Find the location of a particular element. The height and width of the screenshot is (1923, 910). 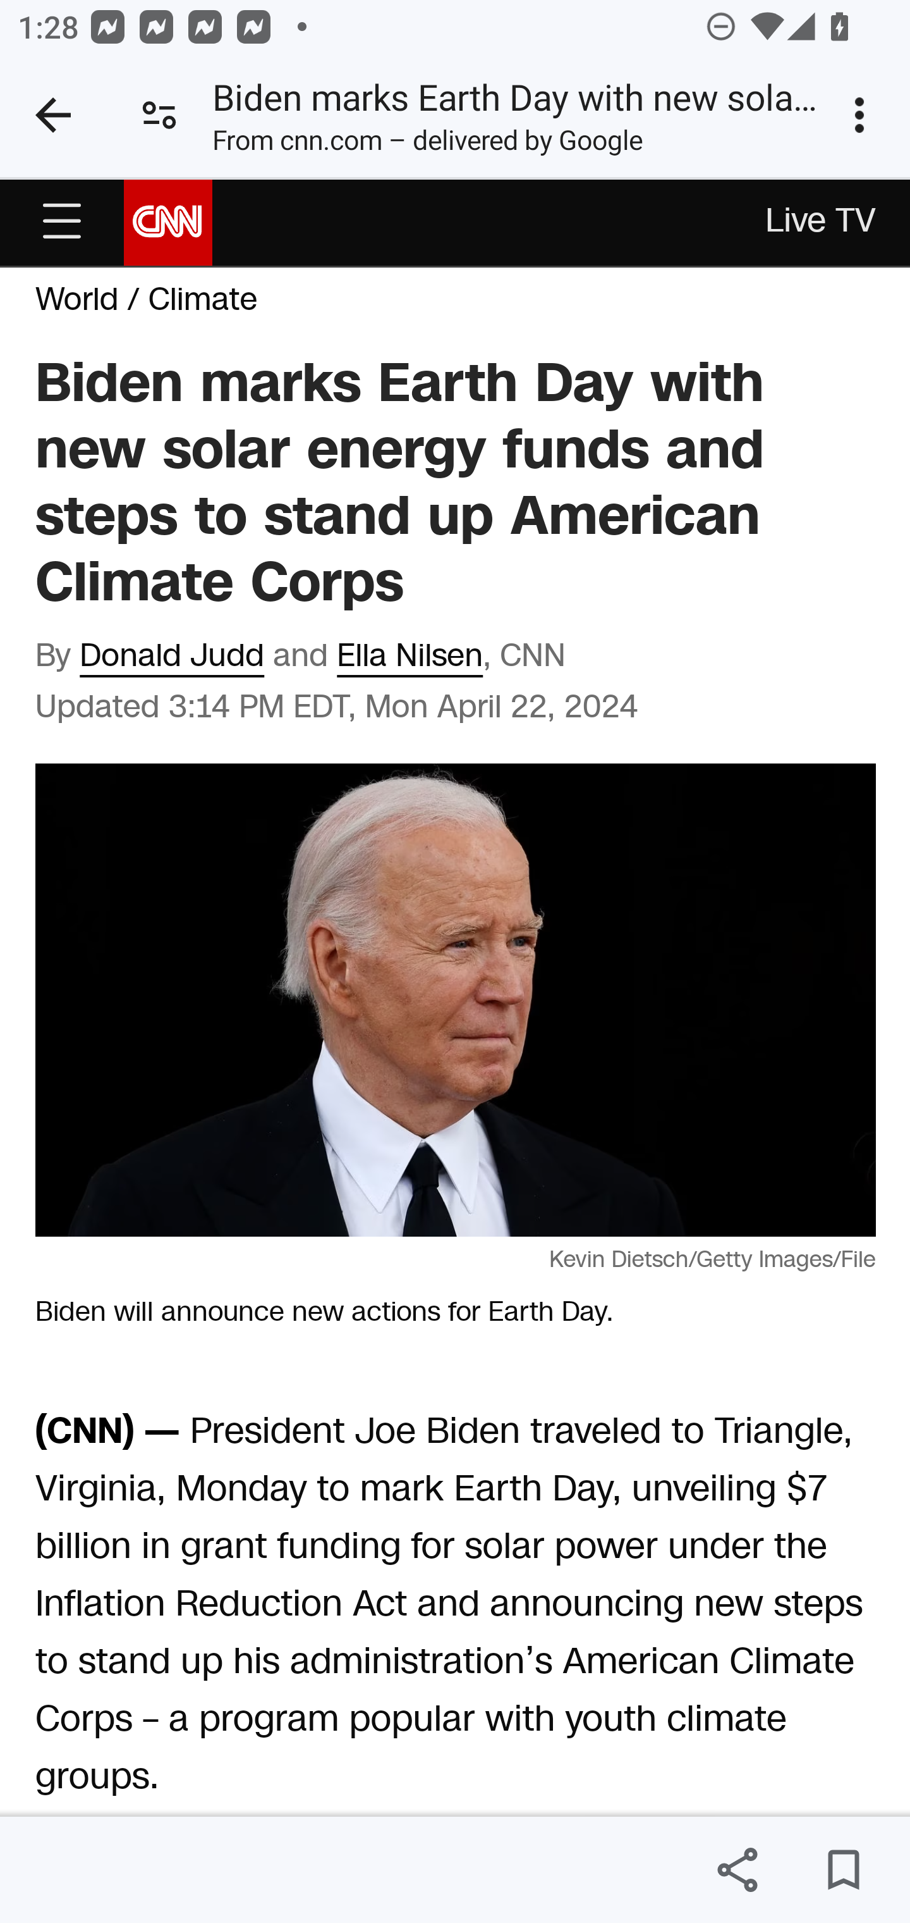

CNN logo is located at coordinates (168, 221).